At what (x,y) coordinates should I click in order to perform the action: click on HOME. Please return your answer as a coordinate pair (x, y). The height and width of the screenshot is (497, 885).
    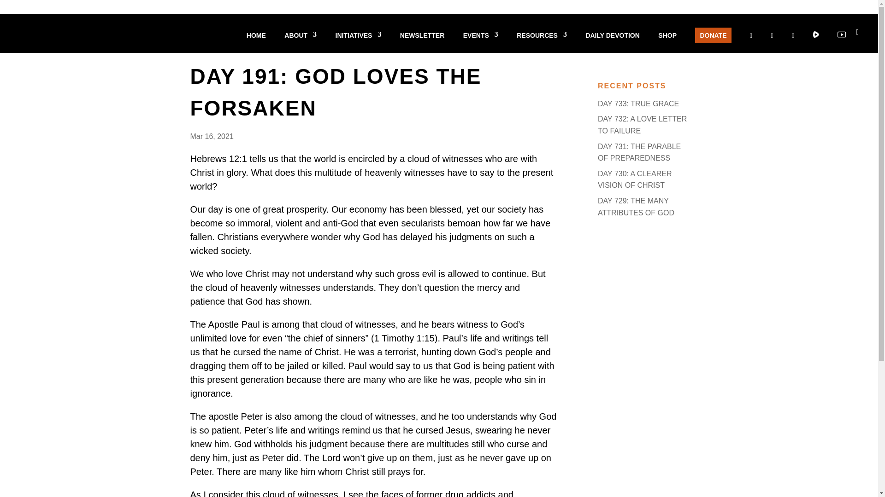
    Looking at the image, I should click on (256, 42).